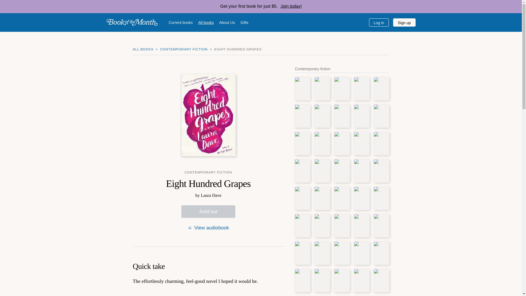 The height and width of the screenshot is (296, 526). Describe the element at coordinates (181, 22) in the screenshot. I see `Current books` at that location.